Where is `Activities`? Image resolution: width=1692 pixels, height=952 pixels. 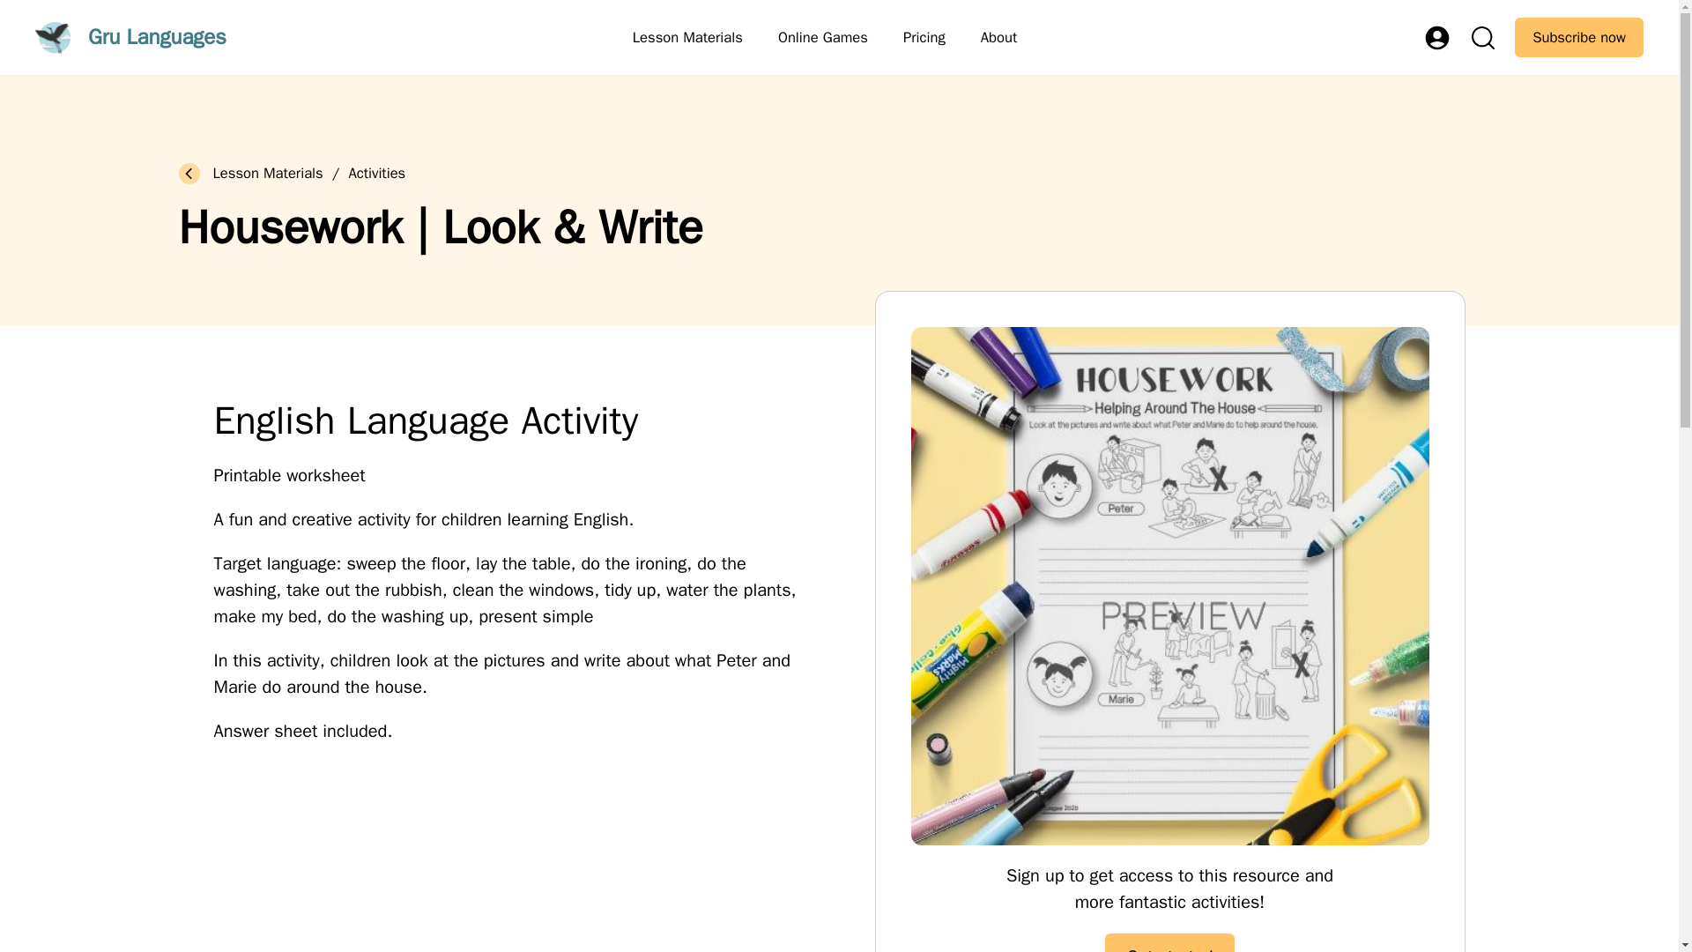
Activities is located at coordinates (377, 175).